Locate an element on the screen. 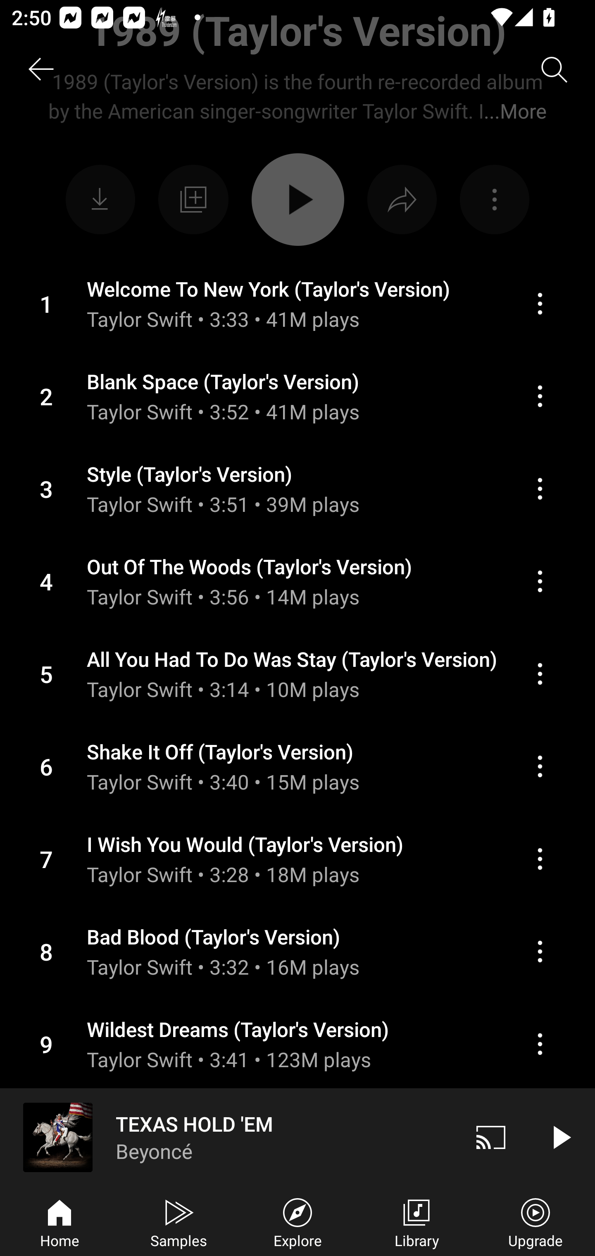 This screenshot has height=1256, width=595. Action menu is located at coordinates (297, 766).